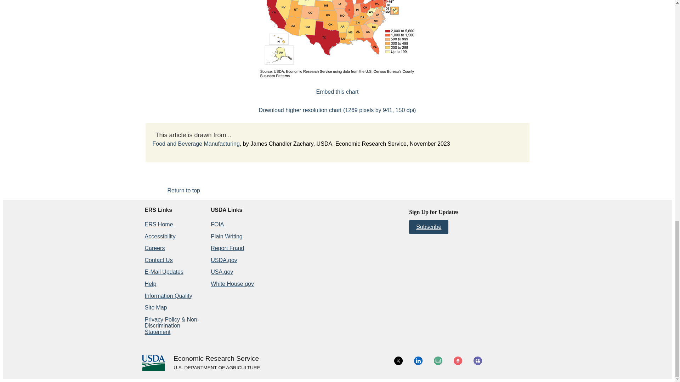 The width and height of the screenshot is (680, 382). Describe the element at coordinates (158, 224) in the screenshot. I see `ERS Home` at that location.